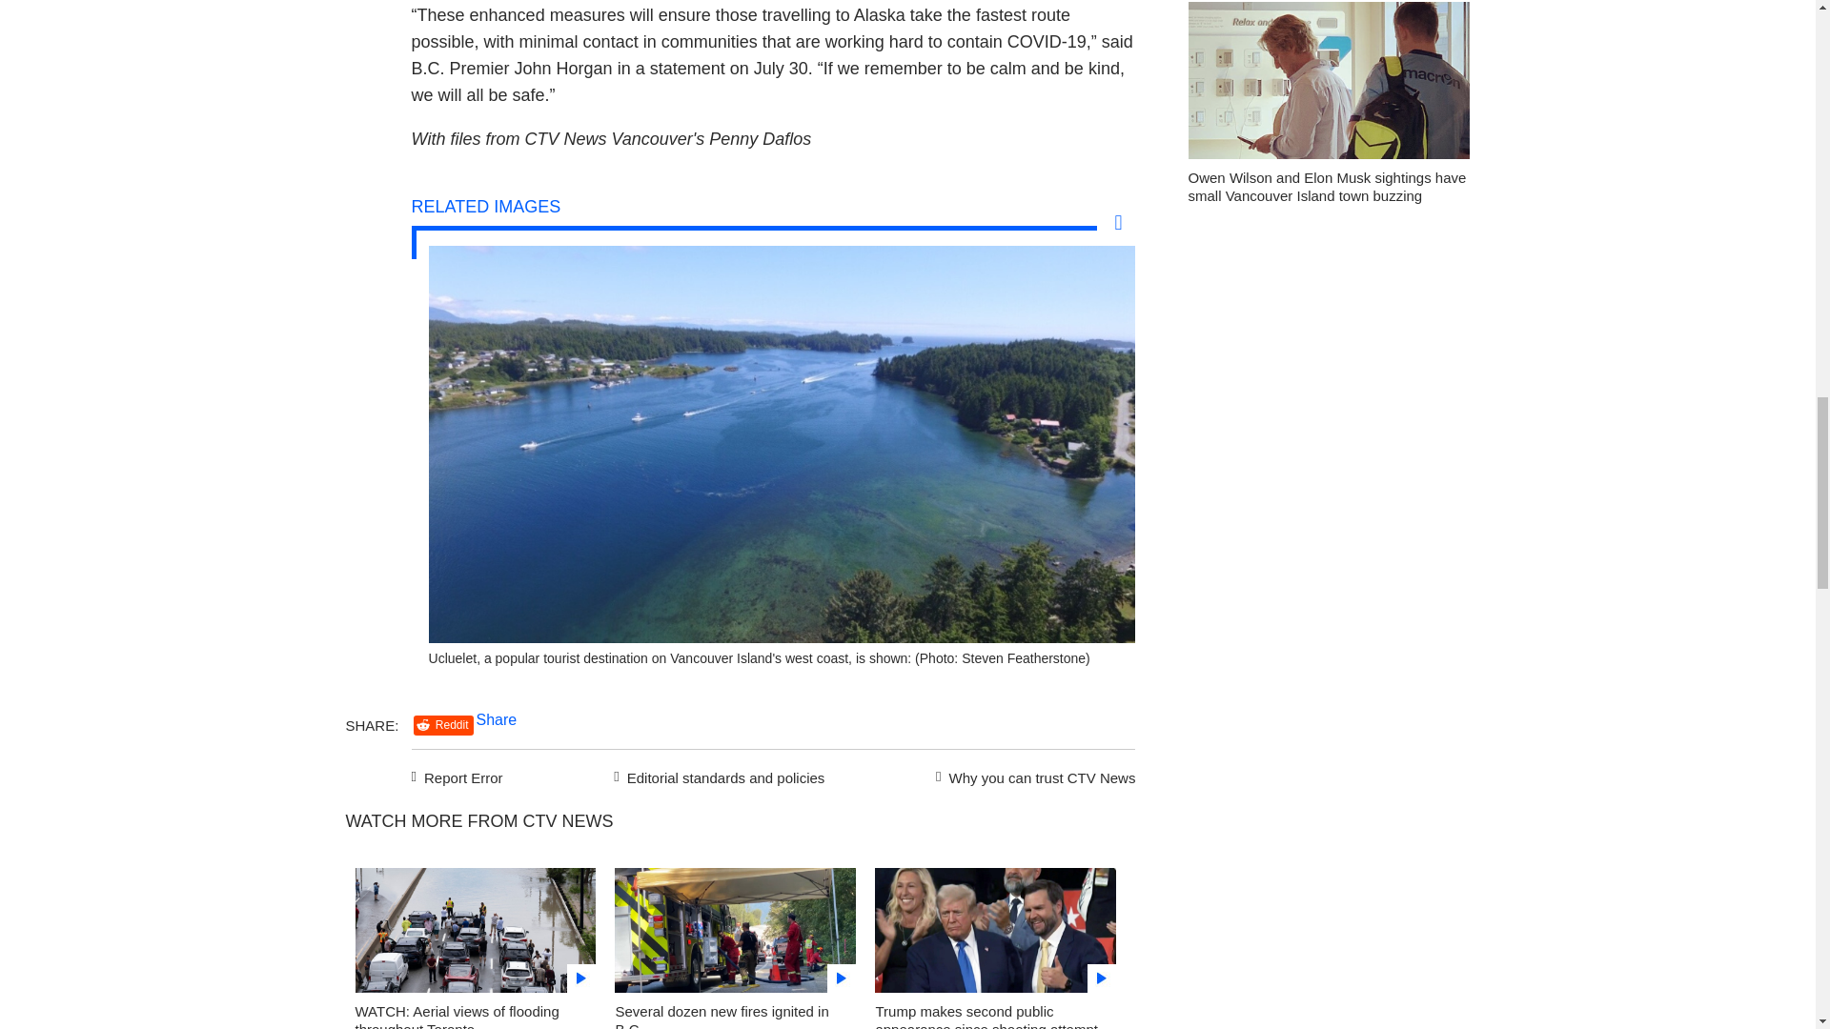 The width and height of the screenshot is (1830, 1029). Describe the element at coordinates (736, 936) in the screenshot. I see `Several dozen new fires ignited in B.C.` at that location.